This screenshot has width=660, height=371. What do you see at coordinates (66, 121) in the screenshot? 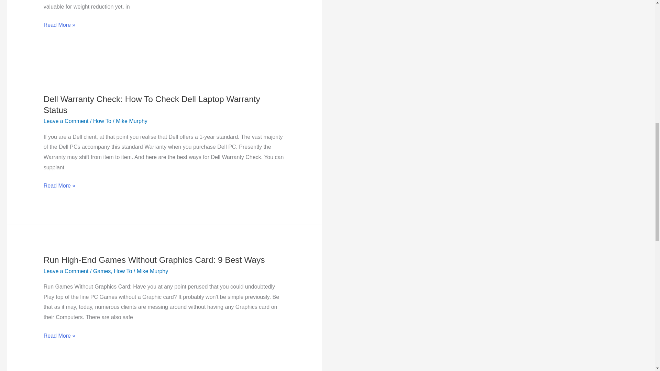
I see `Leave a Comment` at bounding box center [66, 121].